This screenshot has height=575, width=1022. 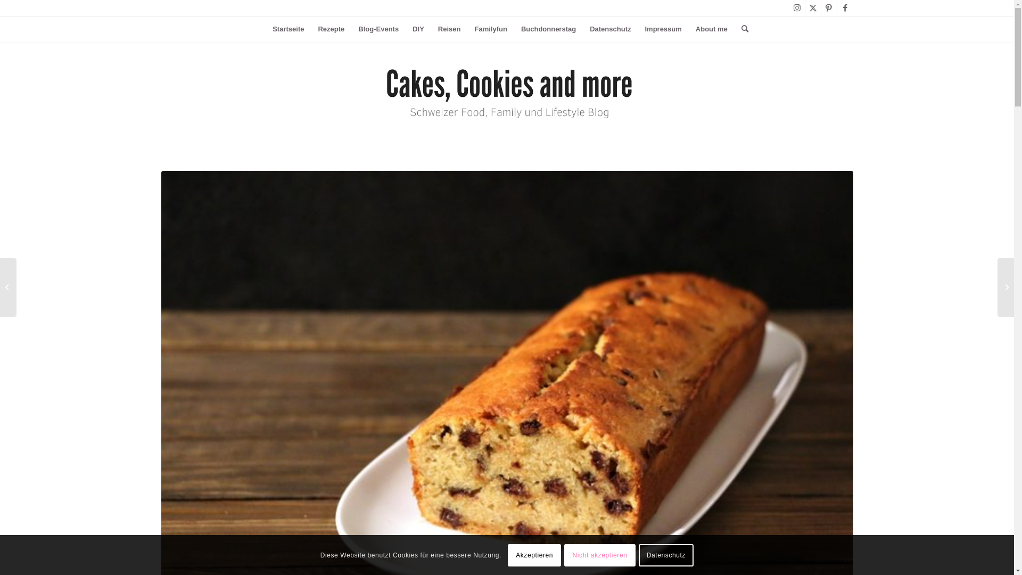 What do you see at coordinates (796, 8) in the screenshot?
I see `Instagram` at bounding box center [796, 8].